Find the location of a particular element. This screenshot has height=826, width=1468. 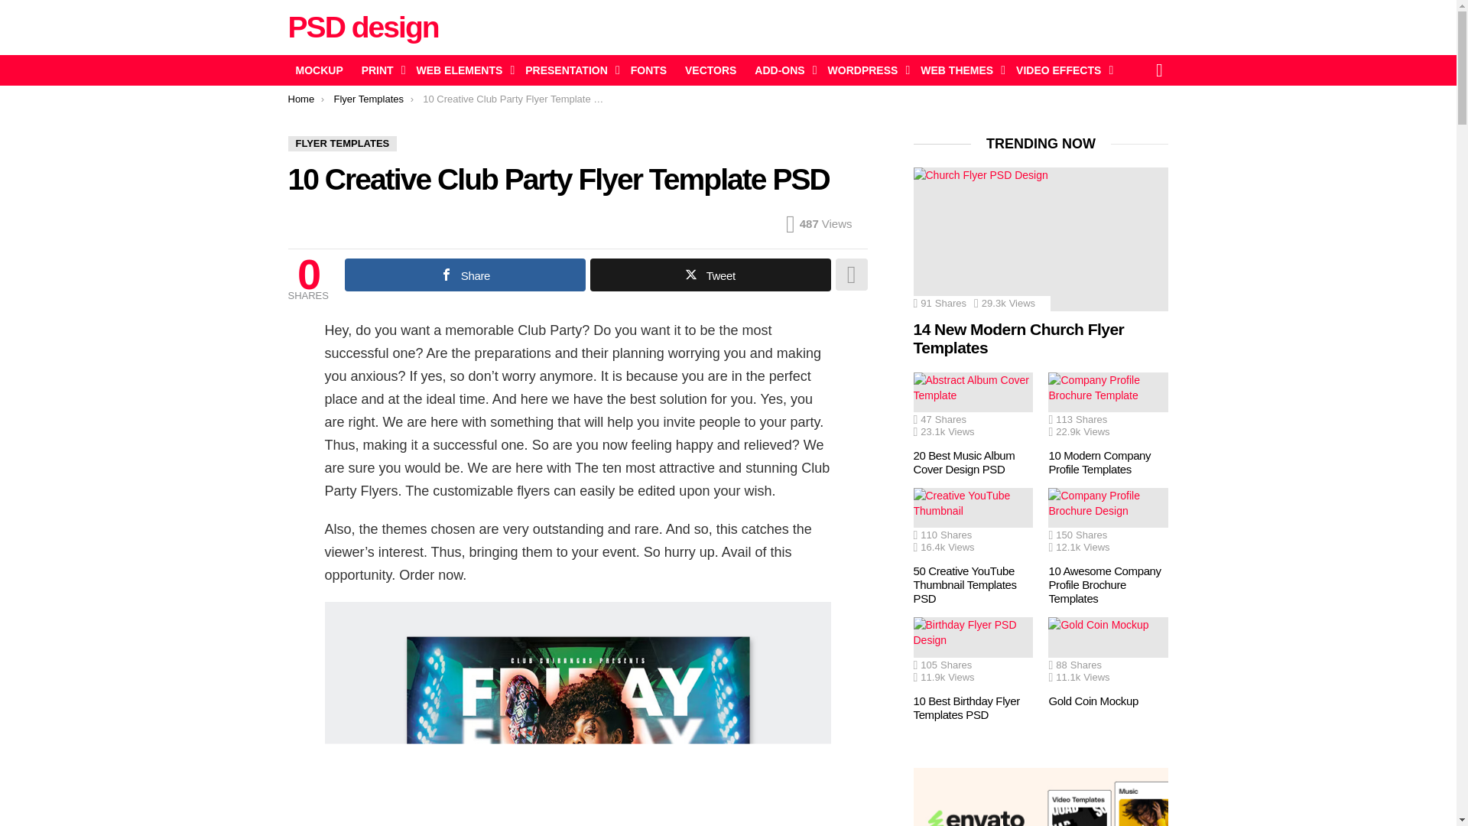

WORDPRESS is located at coordinates (866, 70).